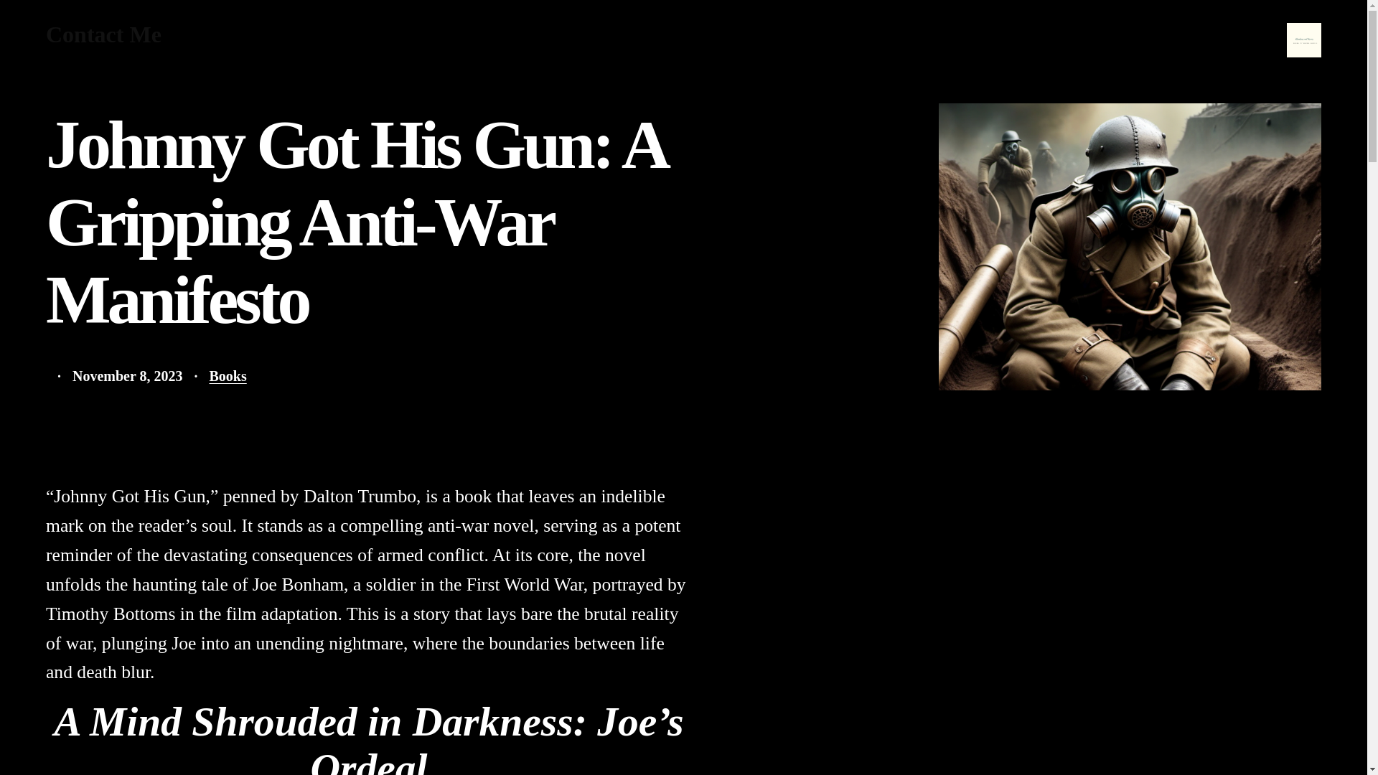  I want to click on November 8, 2023, so click(128, 376).